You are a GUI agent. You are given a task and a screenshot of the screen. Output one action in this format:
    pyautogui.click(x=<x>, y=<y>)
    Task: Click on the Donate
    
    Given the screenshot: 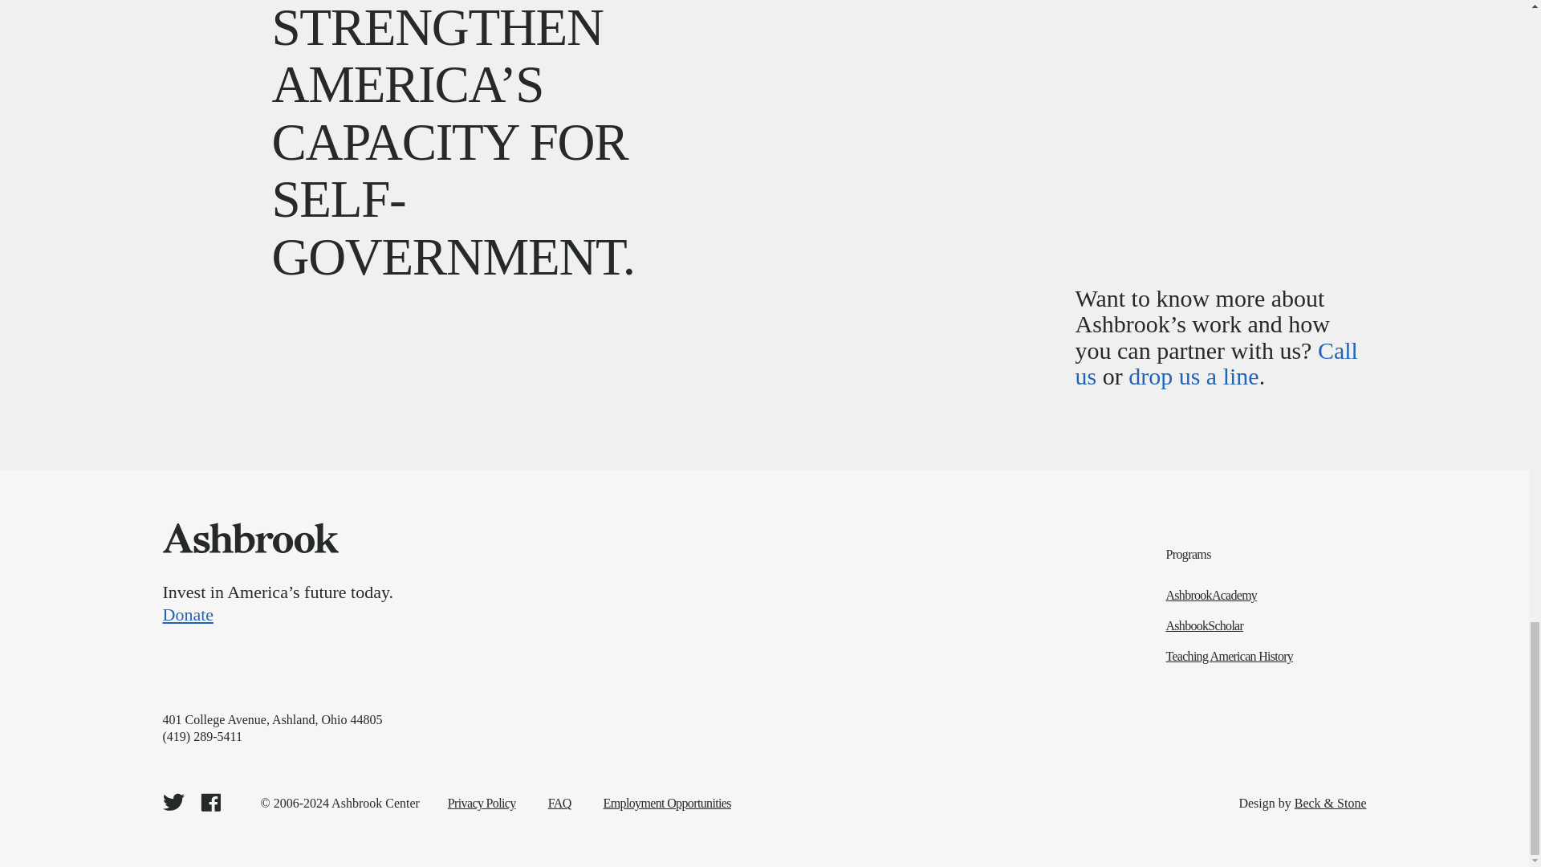 What is the action you would take?
    pyautogui.click(x=563, y=614)
    